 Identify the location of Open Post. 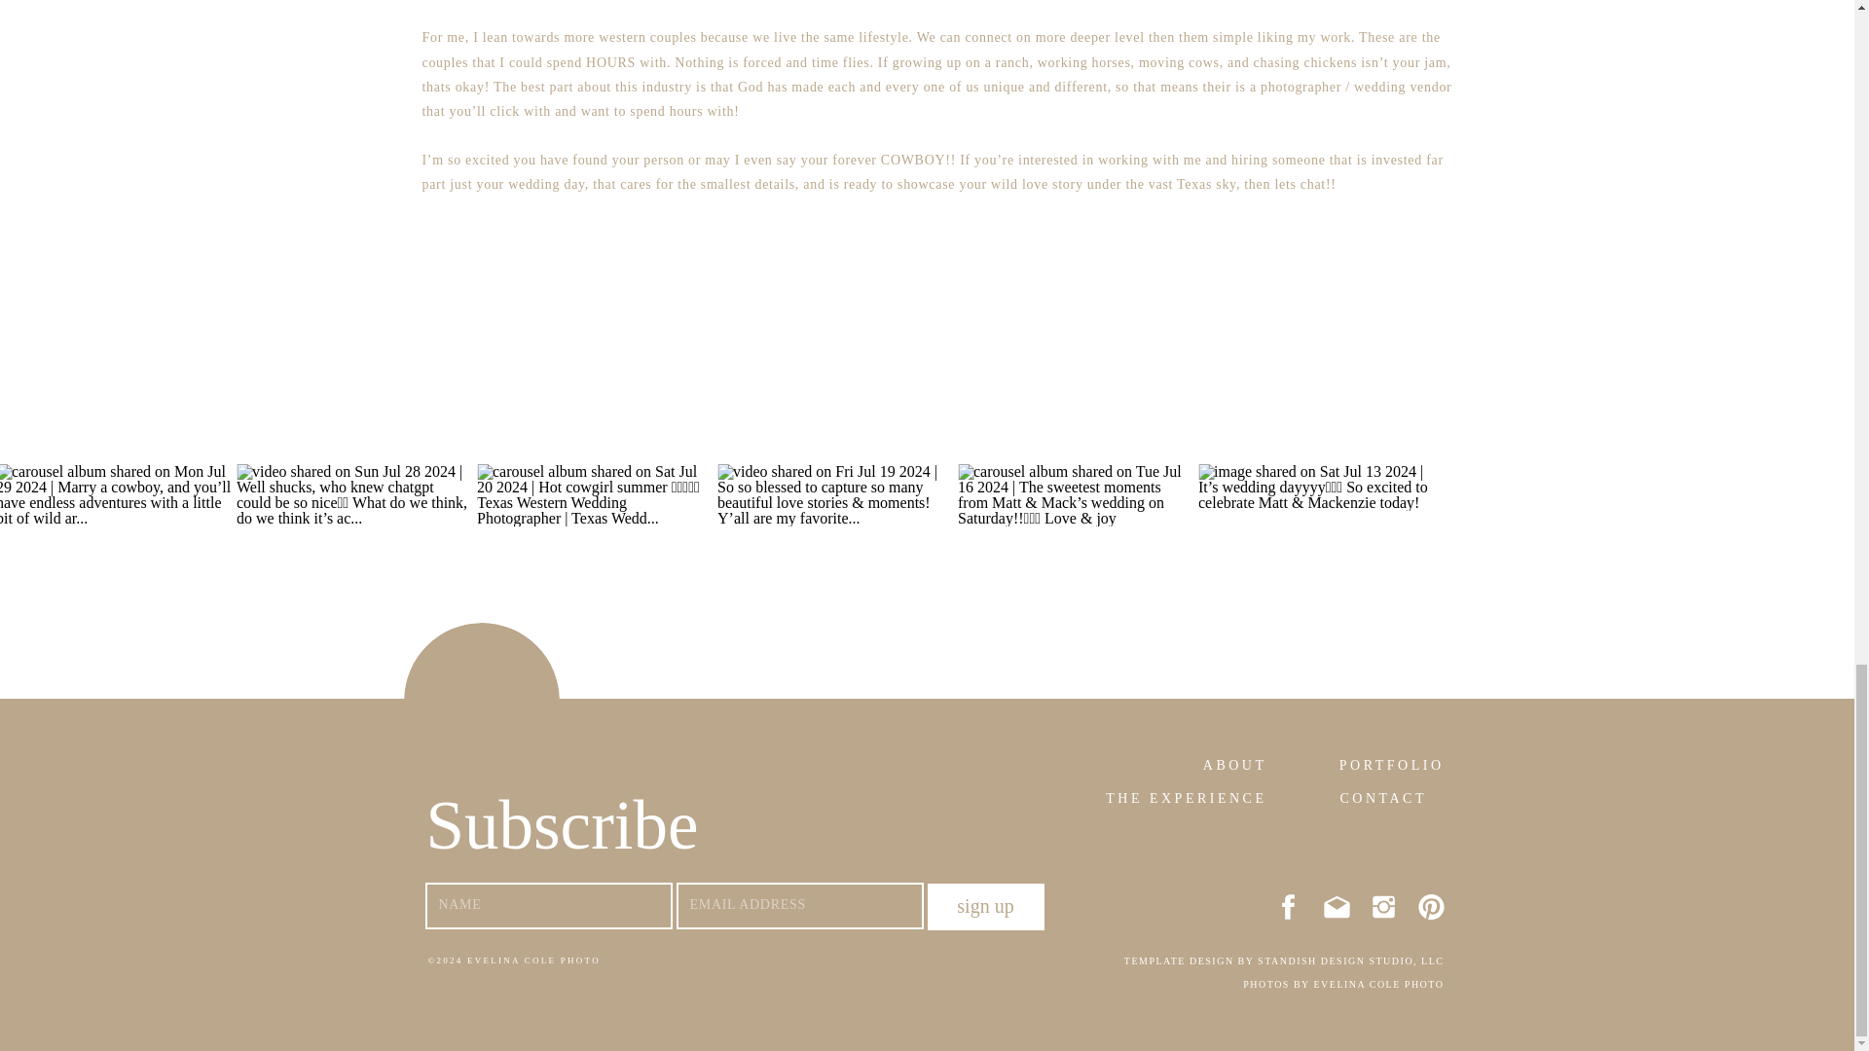
(1346, 308).